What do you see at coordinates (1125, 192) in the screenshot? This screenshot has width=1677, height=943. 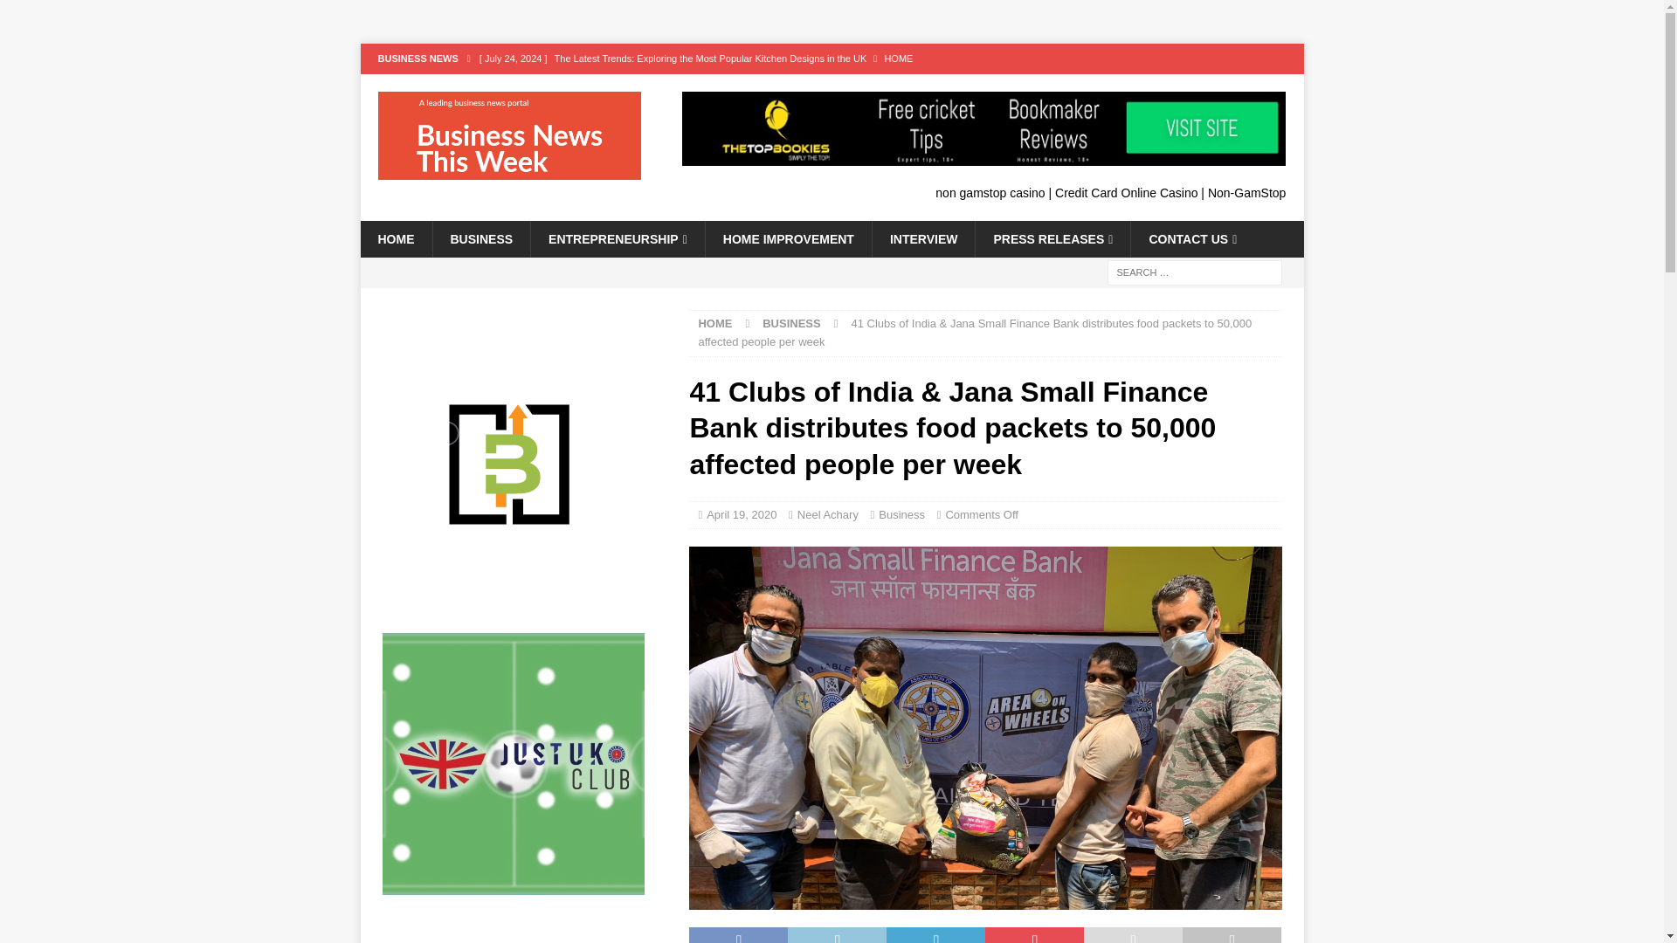 I see `Credit Card Online Casino` at bounding box center [1125, 192].